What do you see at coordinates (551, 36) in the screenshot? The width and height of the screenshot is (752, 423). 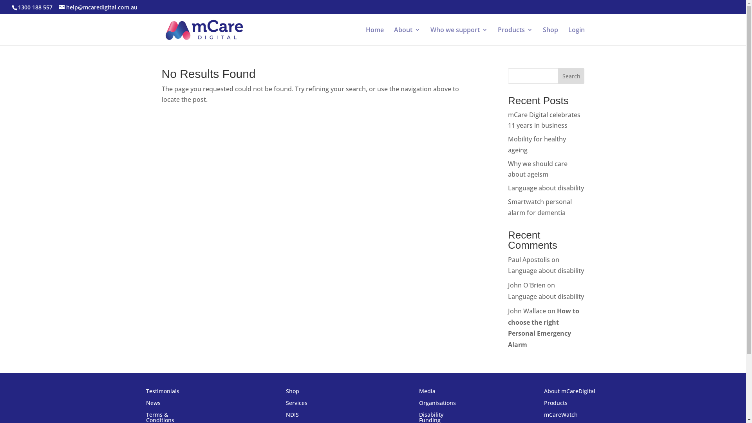 I see `Shop` at bounding box center [551, 36].